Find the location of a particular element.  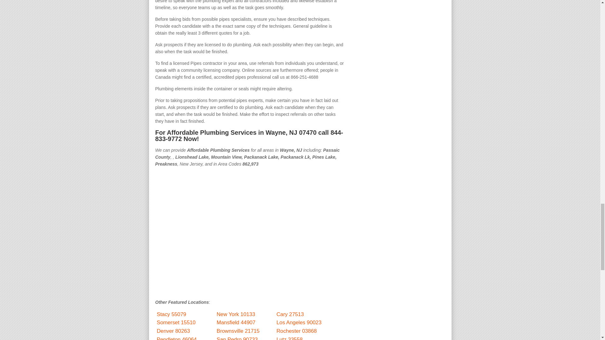

New York 10133 is located at coordinates (236, 314).